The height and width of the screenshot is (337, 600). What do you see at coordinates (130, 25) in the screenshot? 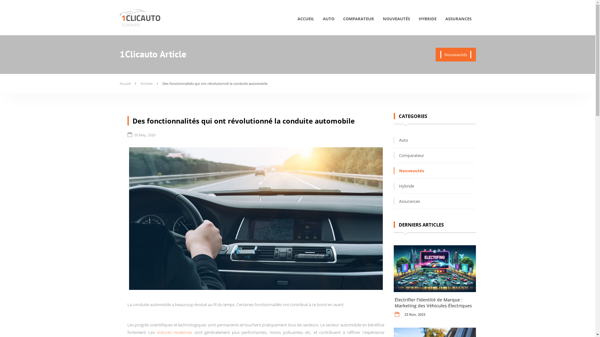
I see `1CLICAUTO` at bounding box center [130, 25].